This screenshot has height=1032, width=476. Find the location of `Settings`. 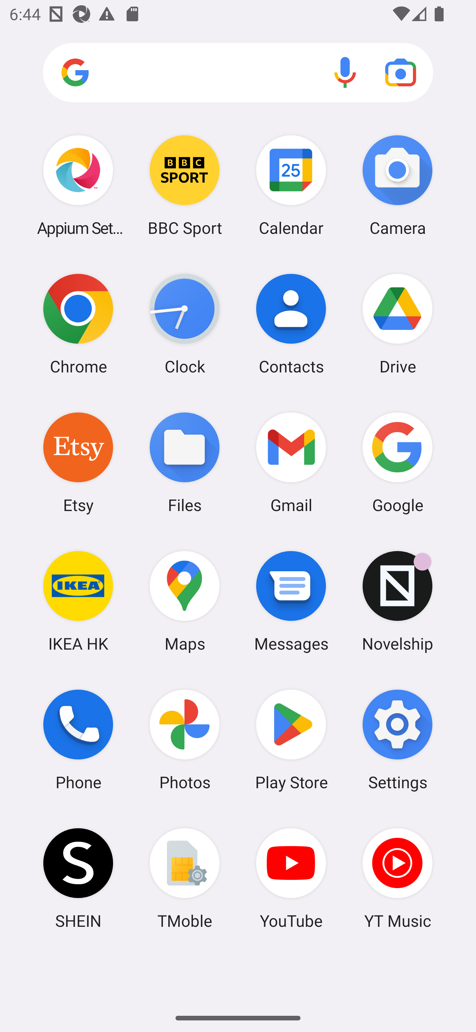

Settings is located at coordinates (397, 740).